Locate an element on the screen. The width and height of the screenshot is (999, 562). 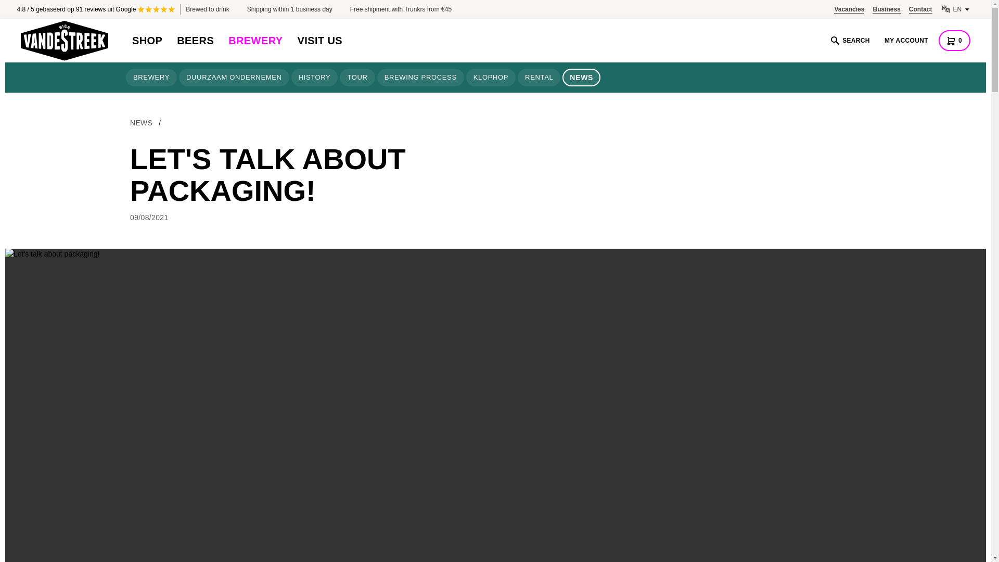
BREWERY is located at coordinates (255, 40).